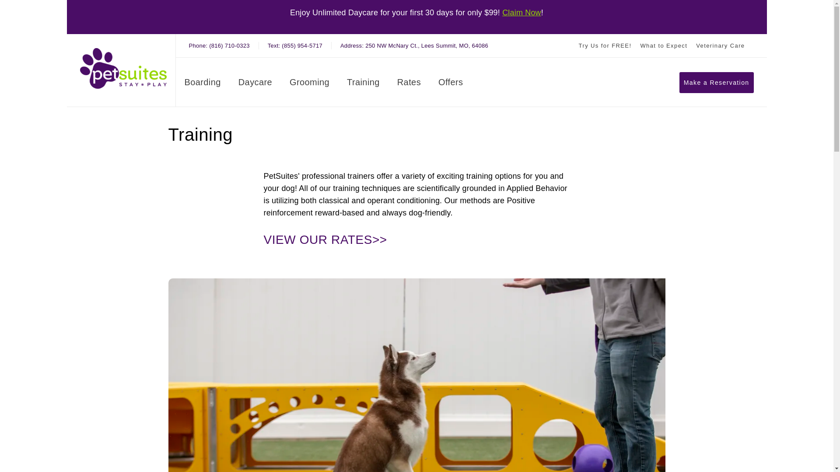  What do you see at coordinates (409, 84) in the screenshot?
I see `Daycare` at bounding box center [409, 84].